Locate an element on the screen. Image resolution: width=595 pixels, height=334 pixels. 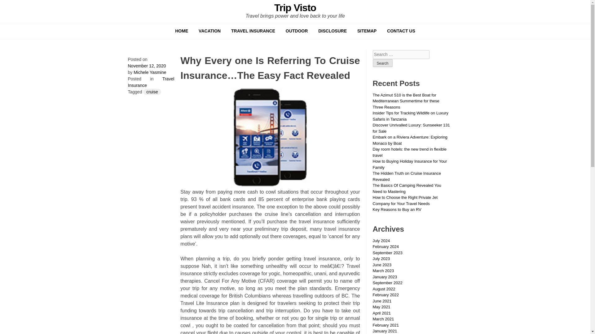
cruise is located at coordinates (152, 92).